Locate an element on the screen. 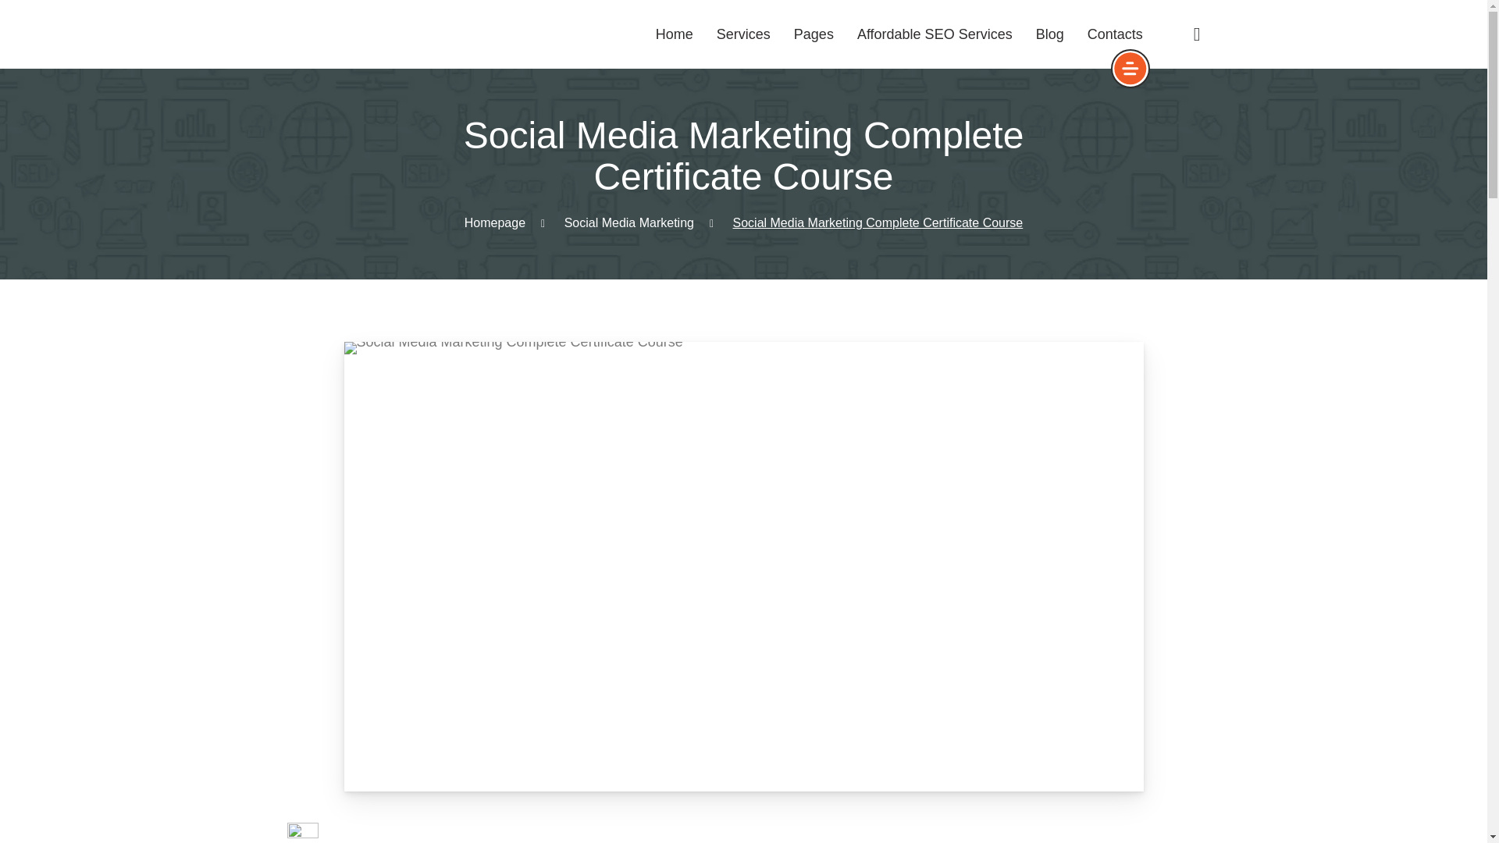  Social Media Marketing is located at coordinates (629, 222).